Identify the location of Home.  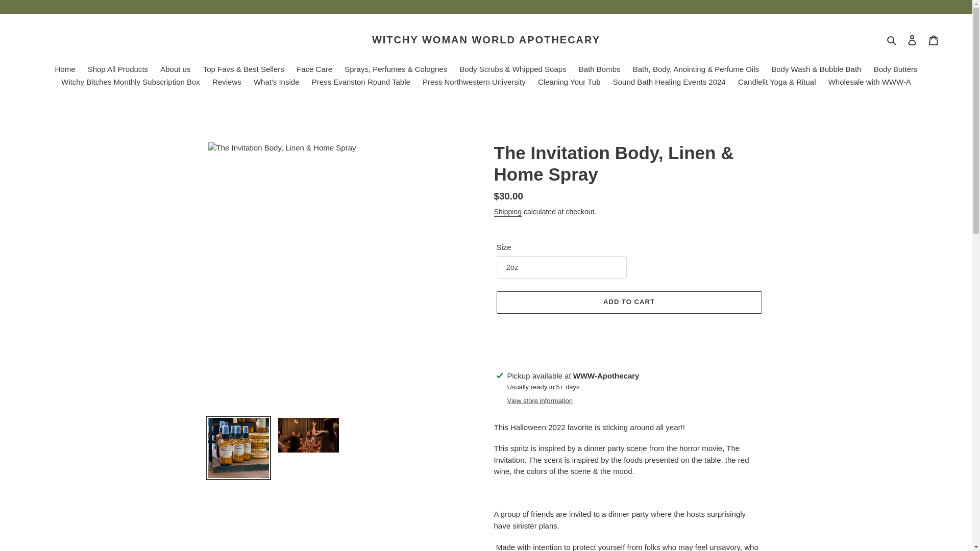
(65, 70).